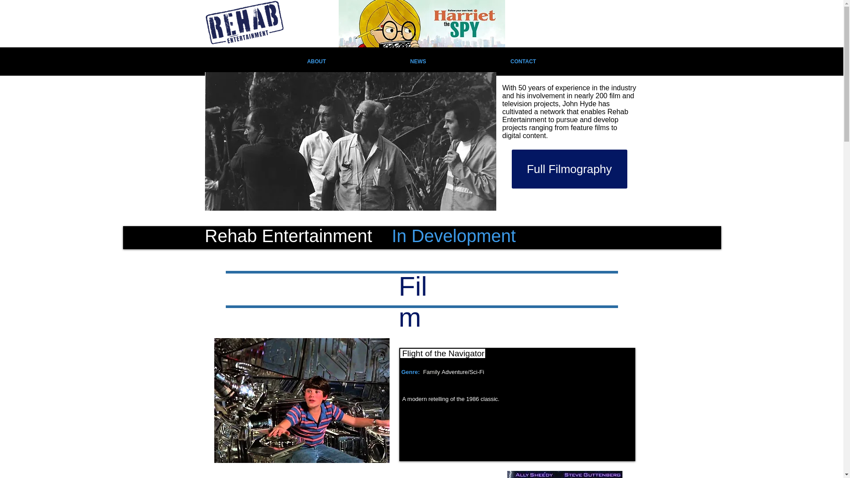  What do you see at coordinates (421, 23) in the screenshot?
I see `follow your own lead.jpg` at bounding box center [421, 23].